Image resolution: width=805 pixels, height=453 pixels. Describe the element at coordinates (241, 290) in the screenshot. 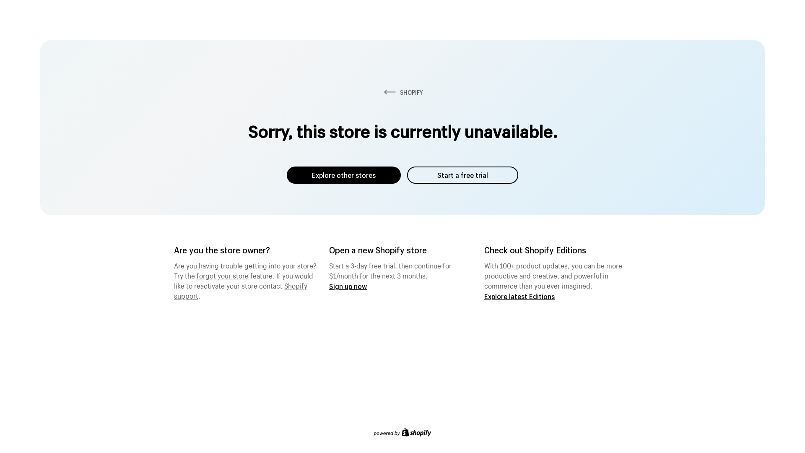

I see `Shopify support` at that location.